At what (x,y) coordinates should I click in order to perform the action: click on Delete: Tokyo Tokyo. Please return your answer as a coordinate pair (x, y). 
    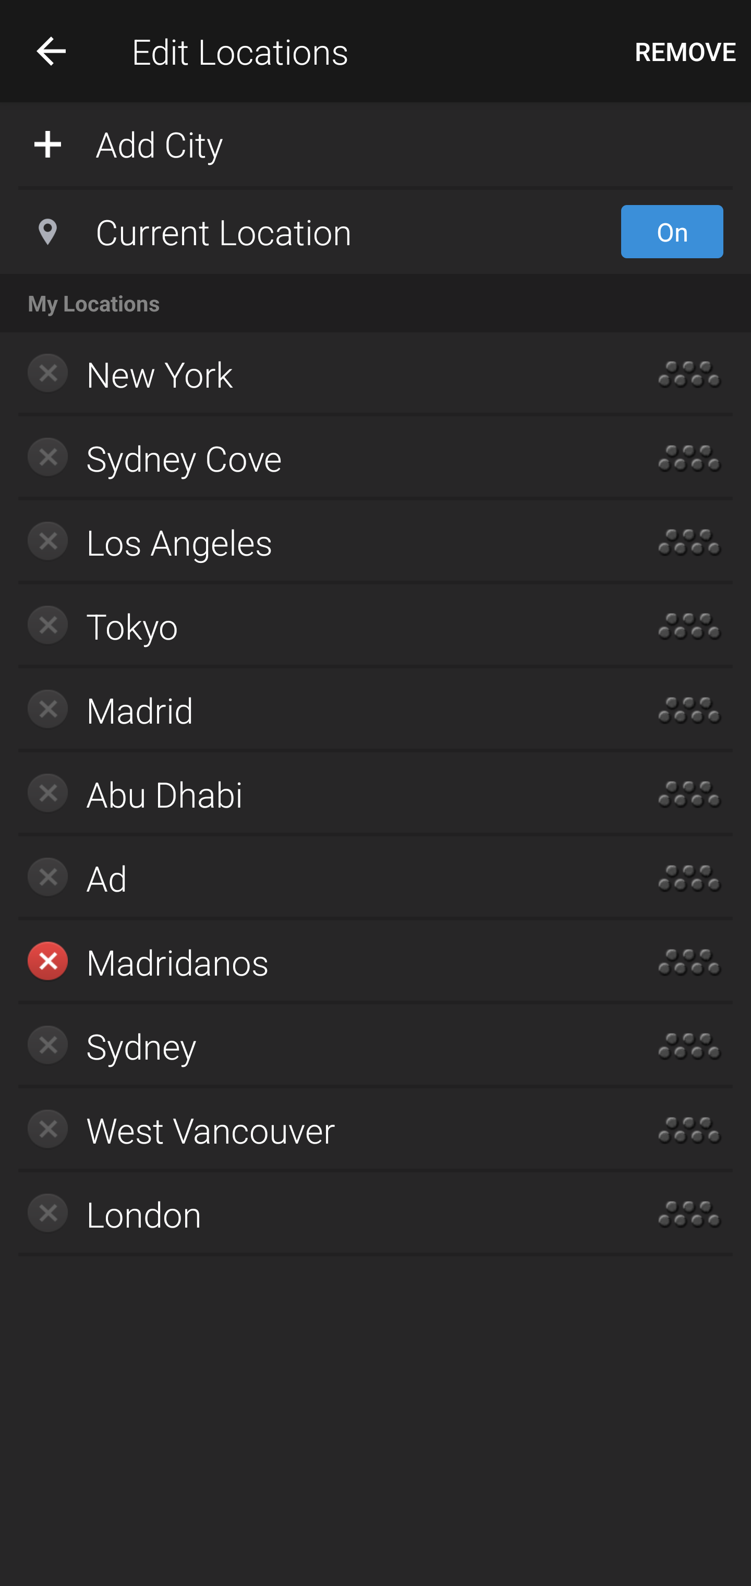
    Looking at the image, I should click on (315, 626).